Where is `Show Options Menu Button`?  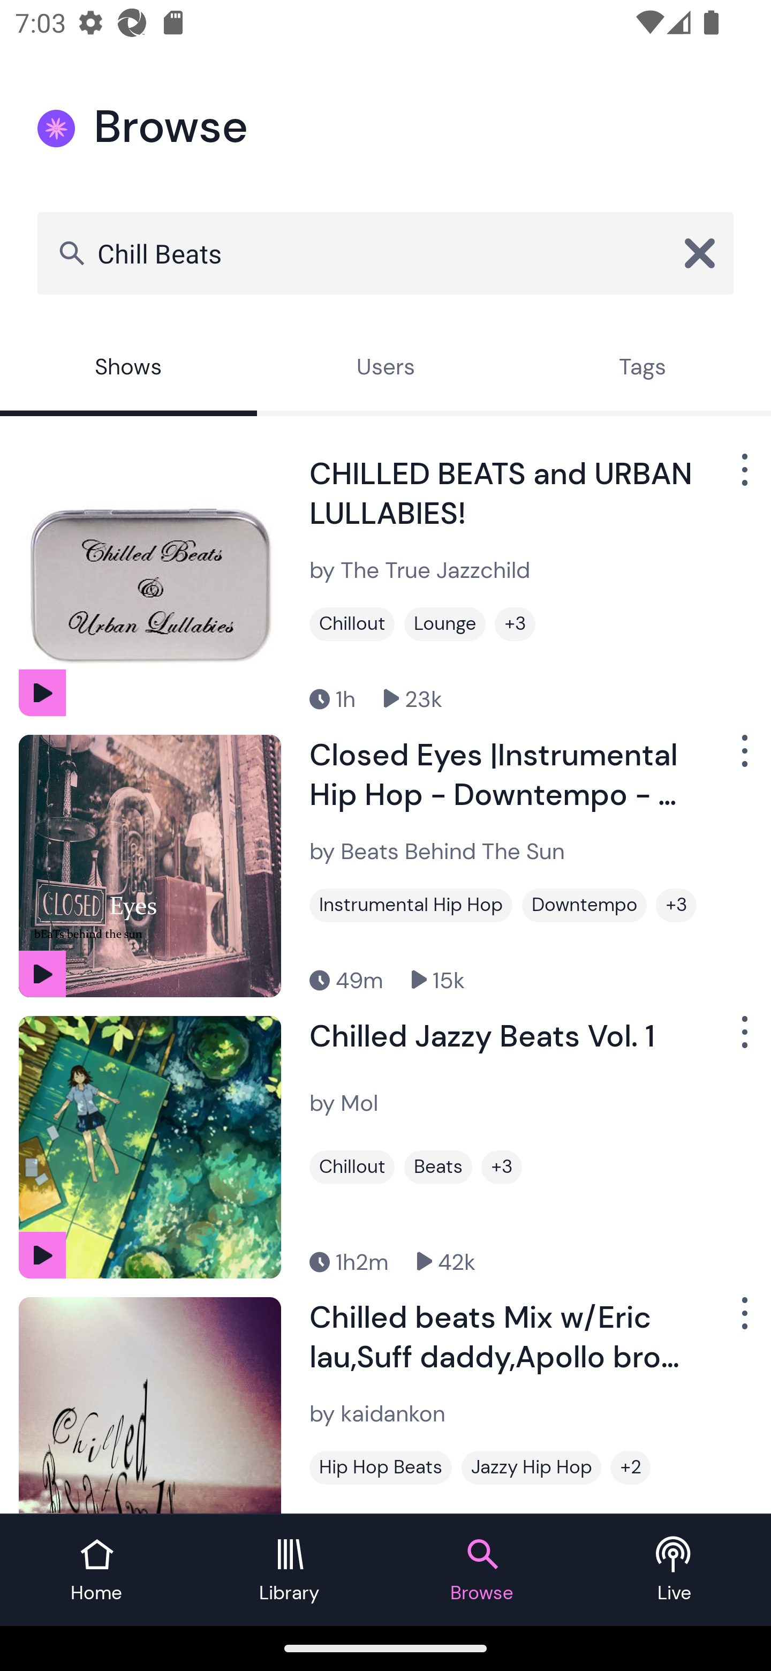
Show Options Menu Button is located at coordinates (743, 759).